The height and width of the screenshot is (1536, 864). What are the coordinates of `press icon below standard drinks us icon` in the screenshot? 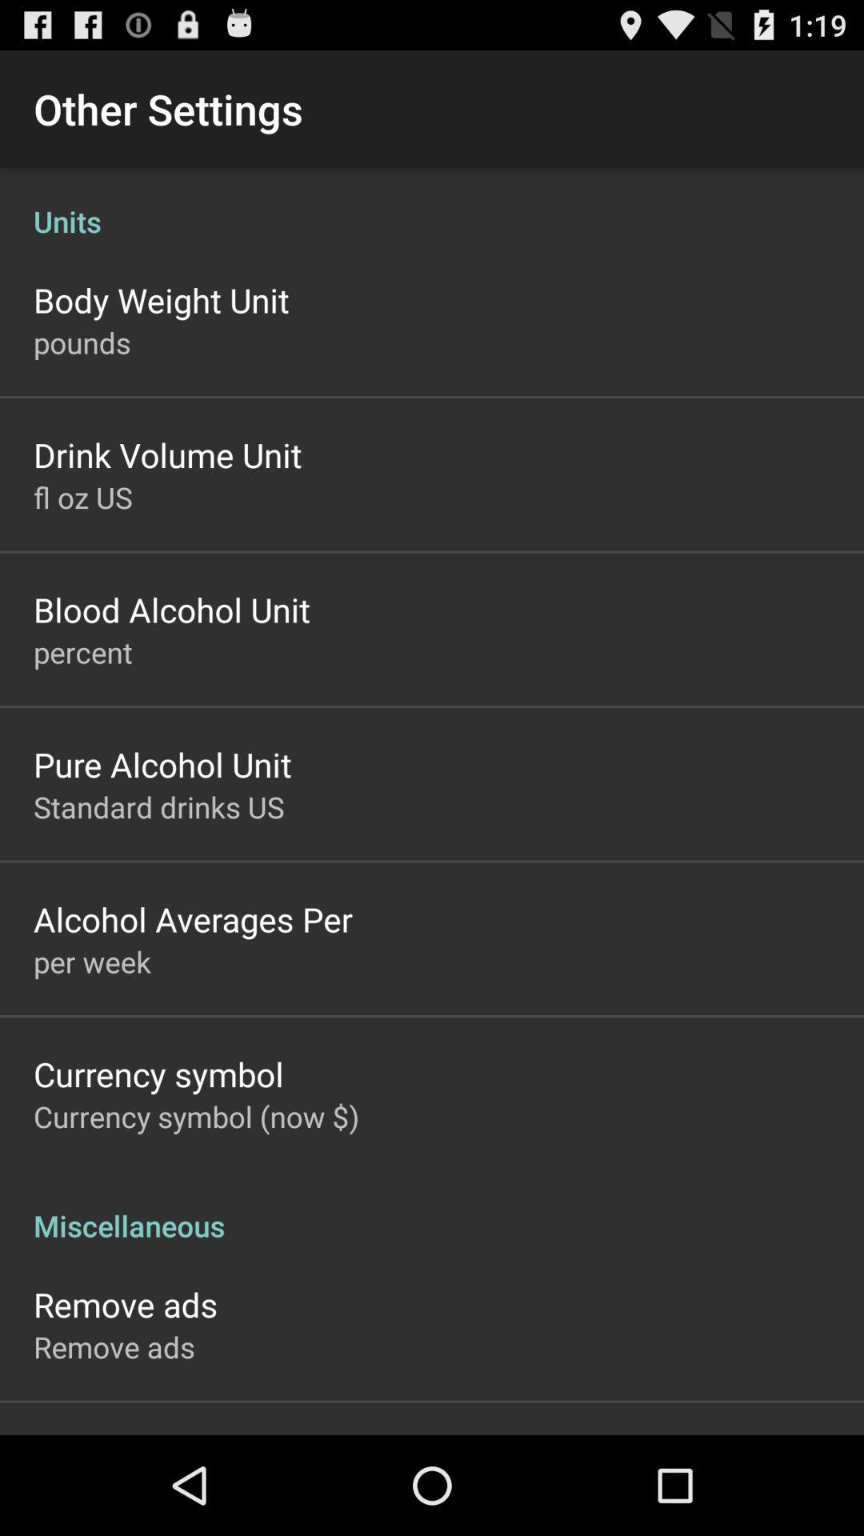 It's located at (193, 918).